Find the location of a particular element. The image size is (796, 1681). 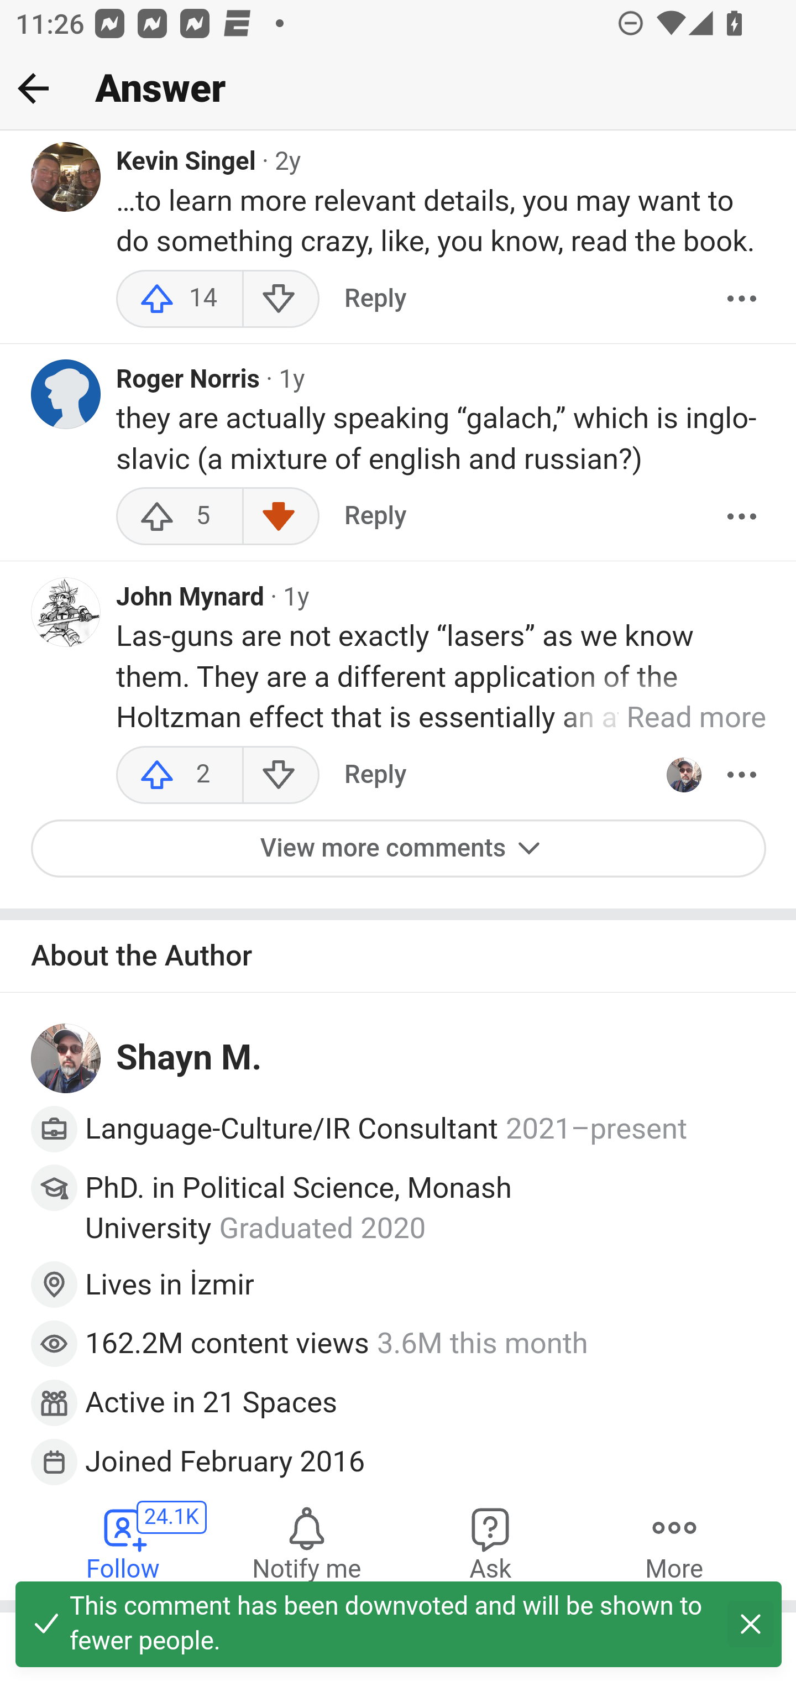

Profile photo for Kevin Singel is located at coordinates (66, 178).